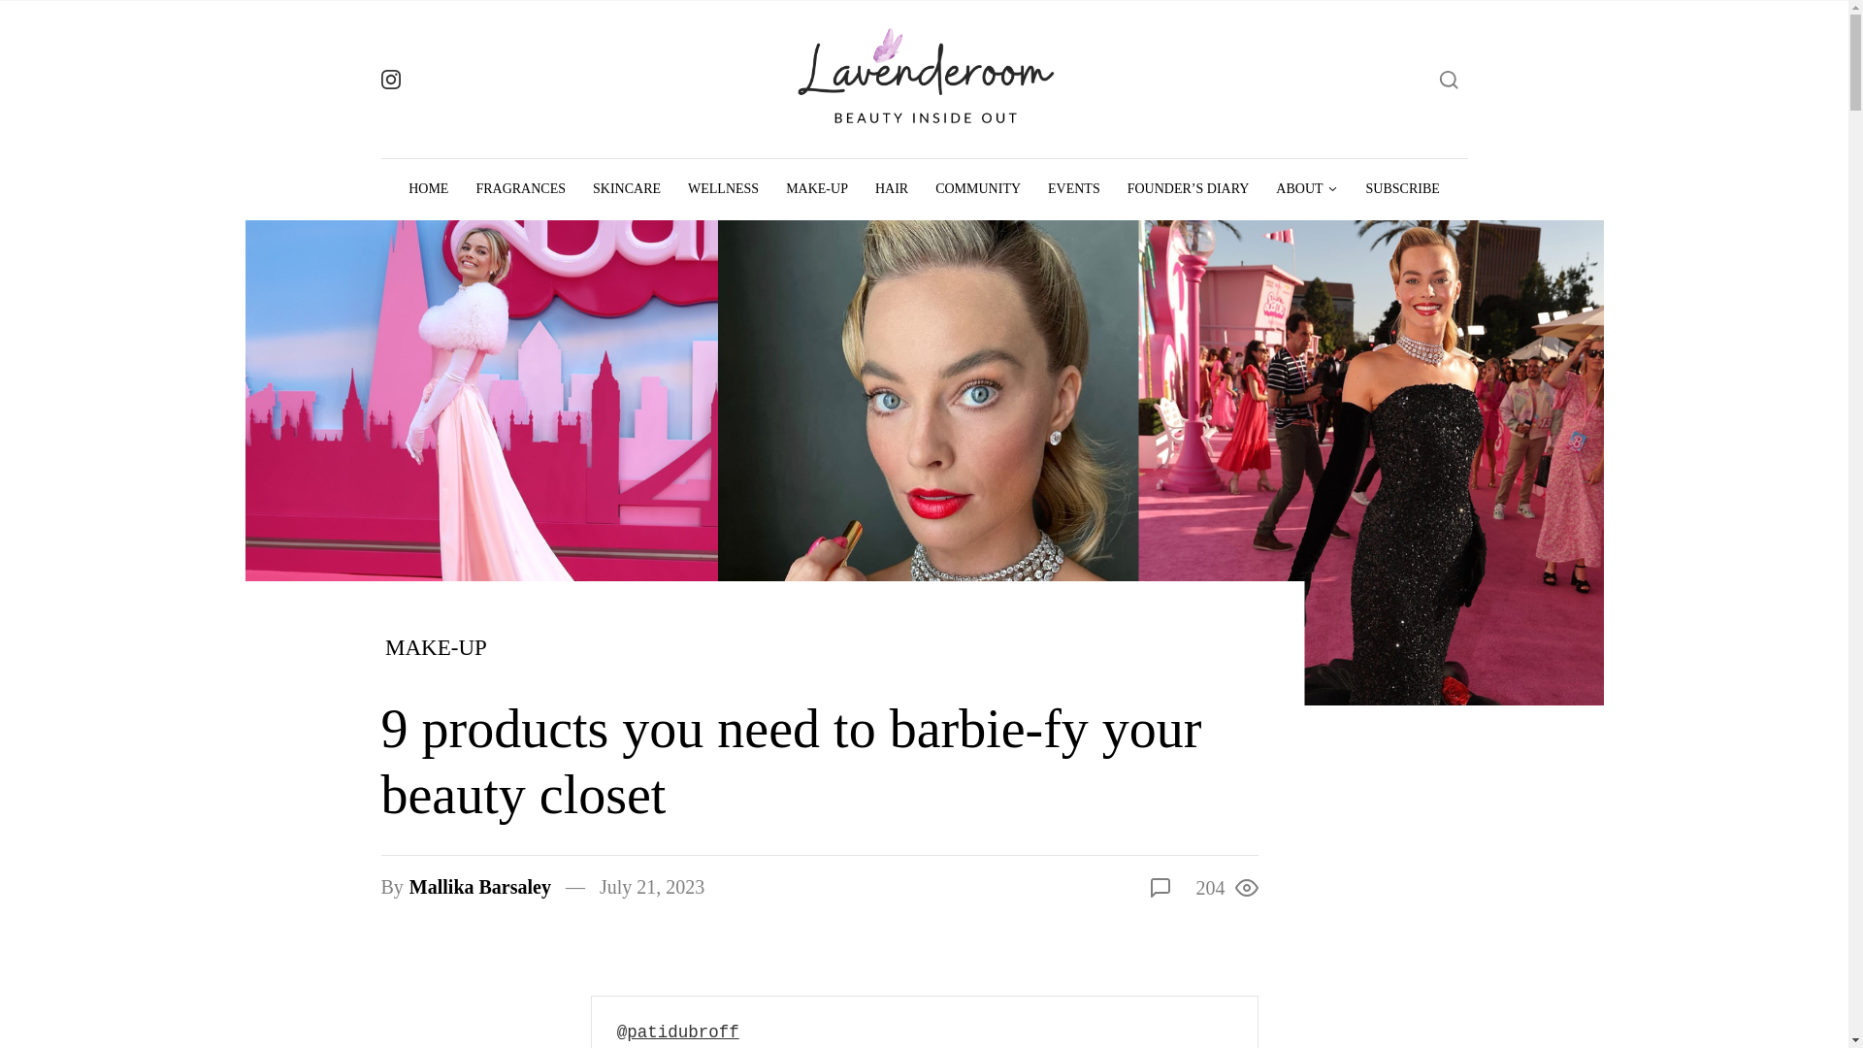  What do you see at coordinates (978, 188) in the screenshot?
I see `COMMUNITY` at bounding box center [978, 188].